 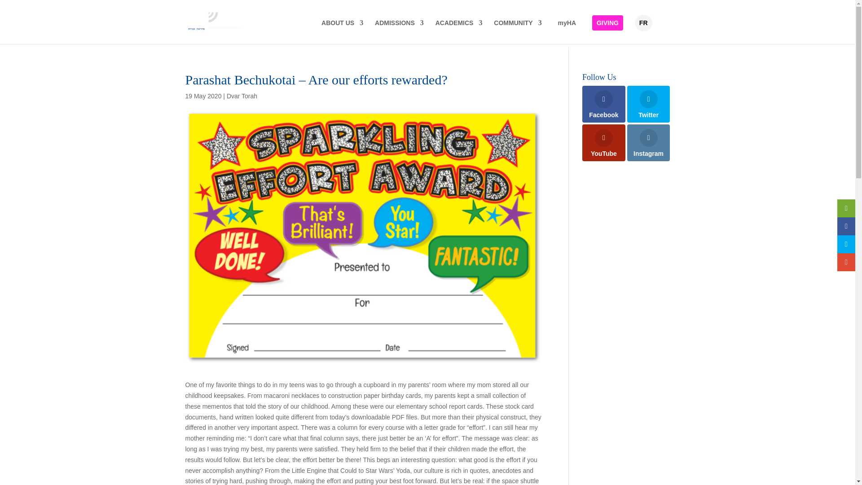 What do you see at coordinates (459, 30) in the screenshot?
I see `ACADEMICS` at bounding box center [459, 30].